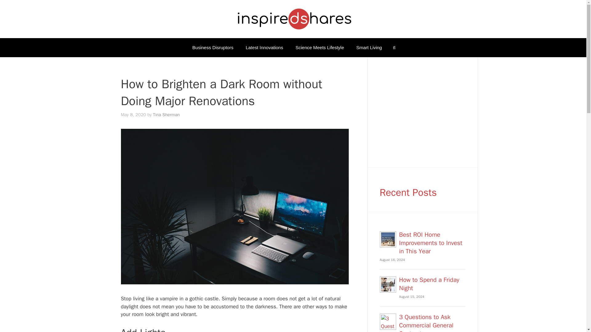  I want to click on 3 Questions to Ask Commercial General Contractors, so click(426, 322).